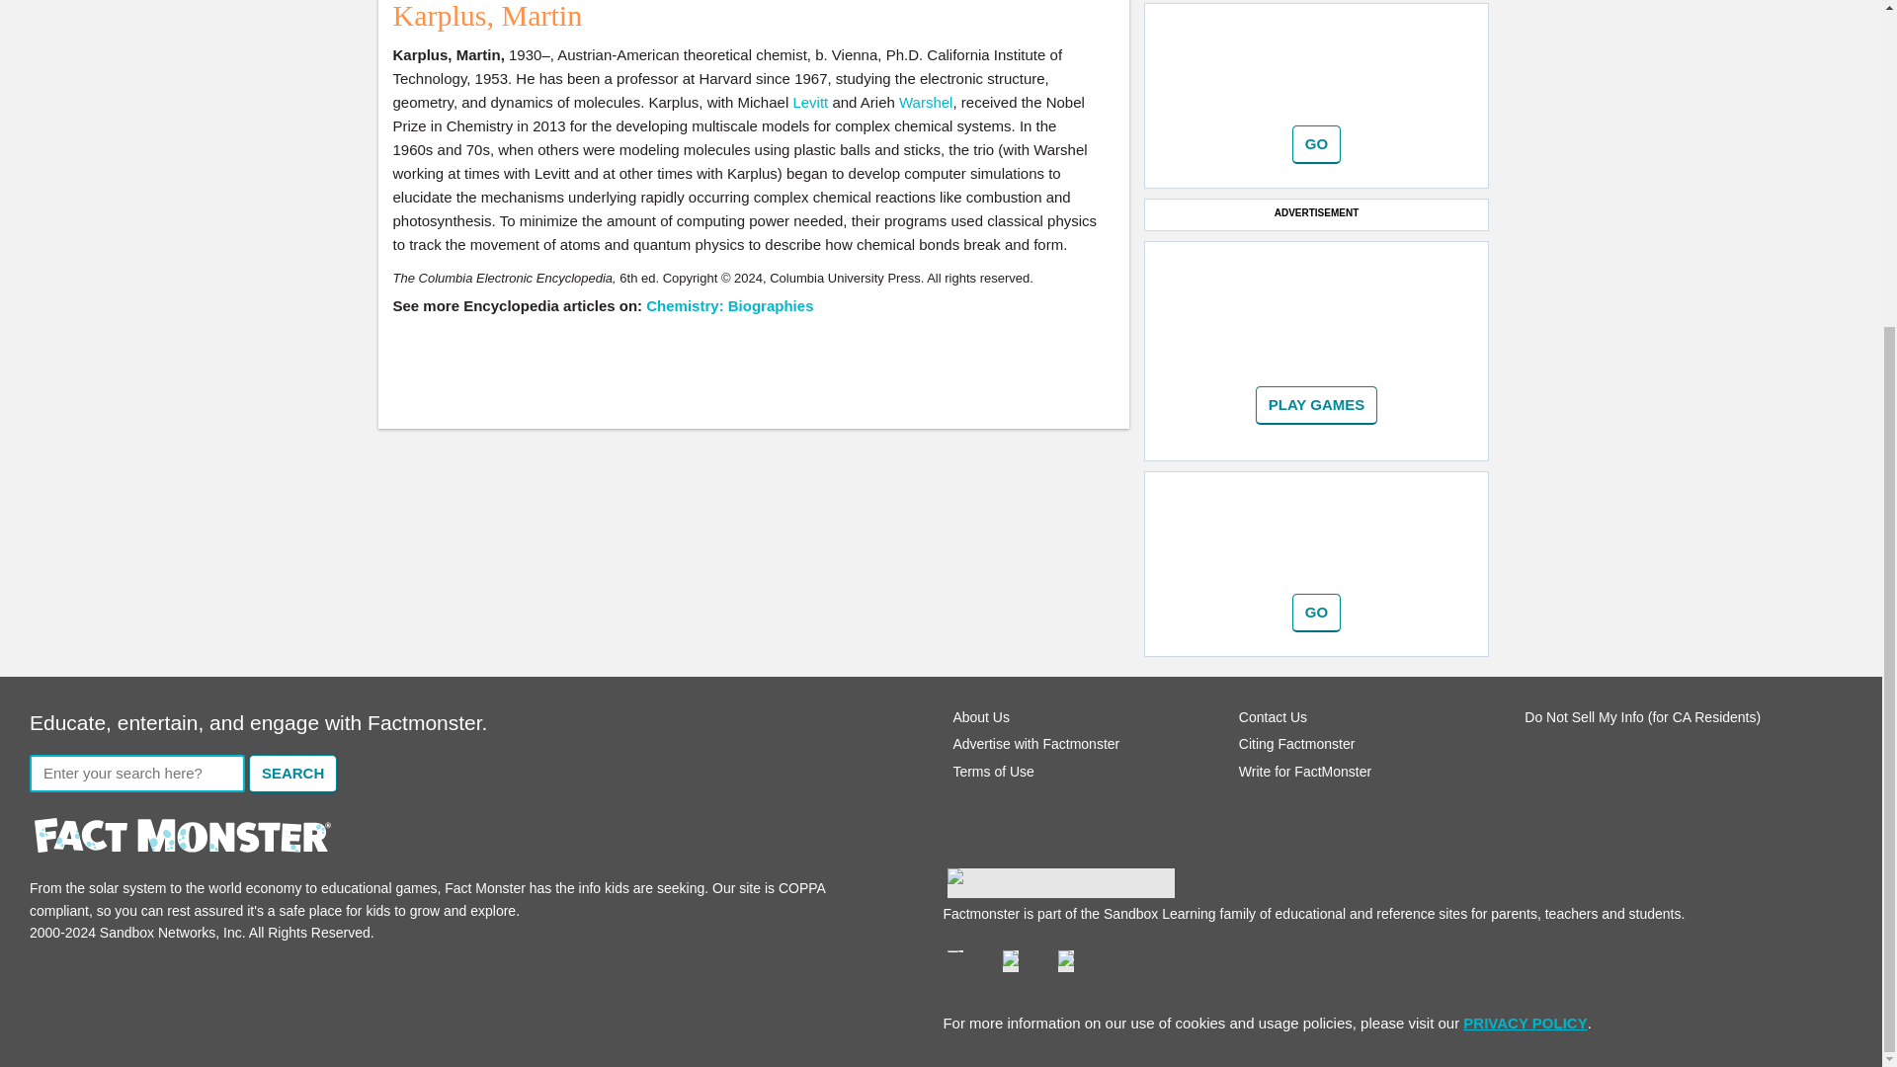  Describe the element at coordinates (1316, 613) in the screenshot. I see `Go` at that location.